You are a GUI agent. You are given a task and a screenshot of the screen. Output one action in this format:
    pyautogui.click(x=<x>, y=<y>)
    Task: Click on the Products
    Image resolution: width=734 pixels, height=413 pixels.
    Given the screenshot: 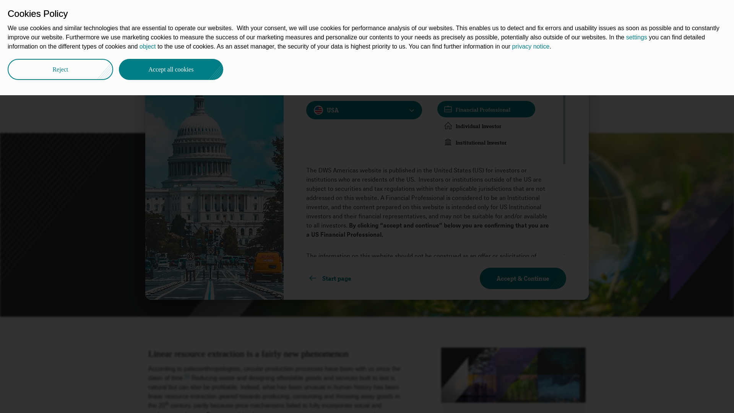 What is the action you would take?
    pyautogui.click(x=339, y=12)
    